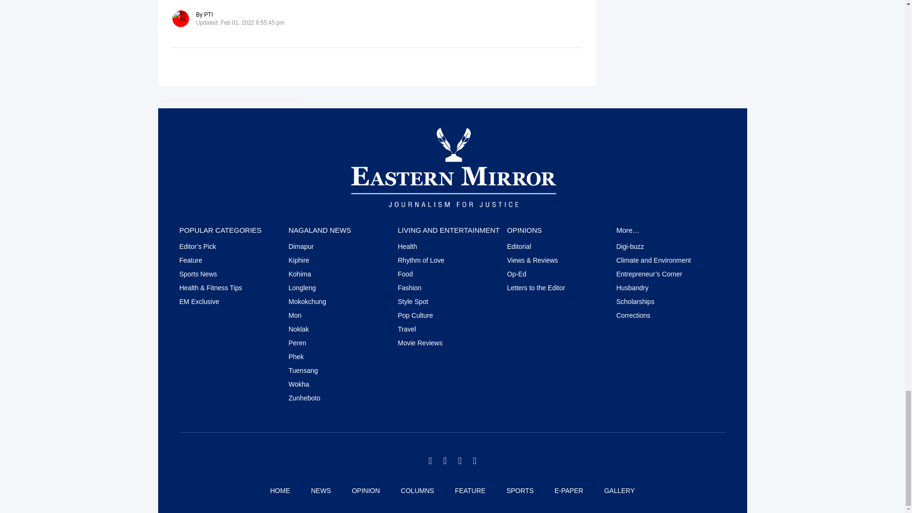  What do you see at coordinates (445, 461) in the screenshot?
I see `Facebook` at bounding box center [445, 461].